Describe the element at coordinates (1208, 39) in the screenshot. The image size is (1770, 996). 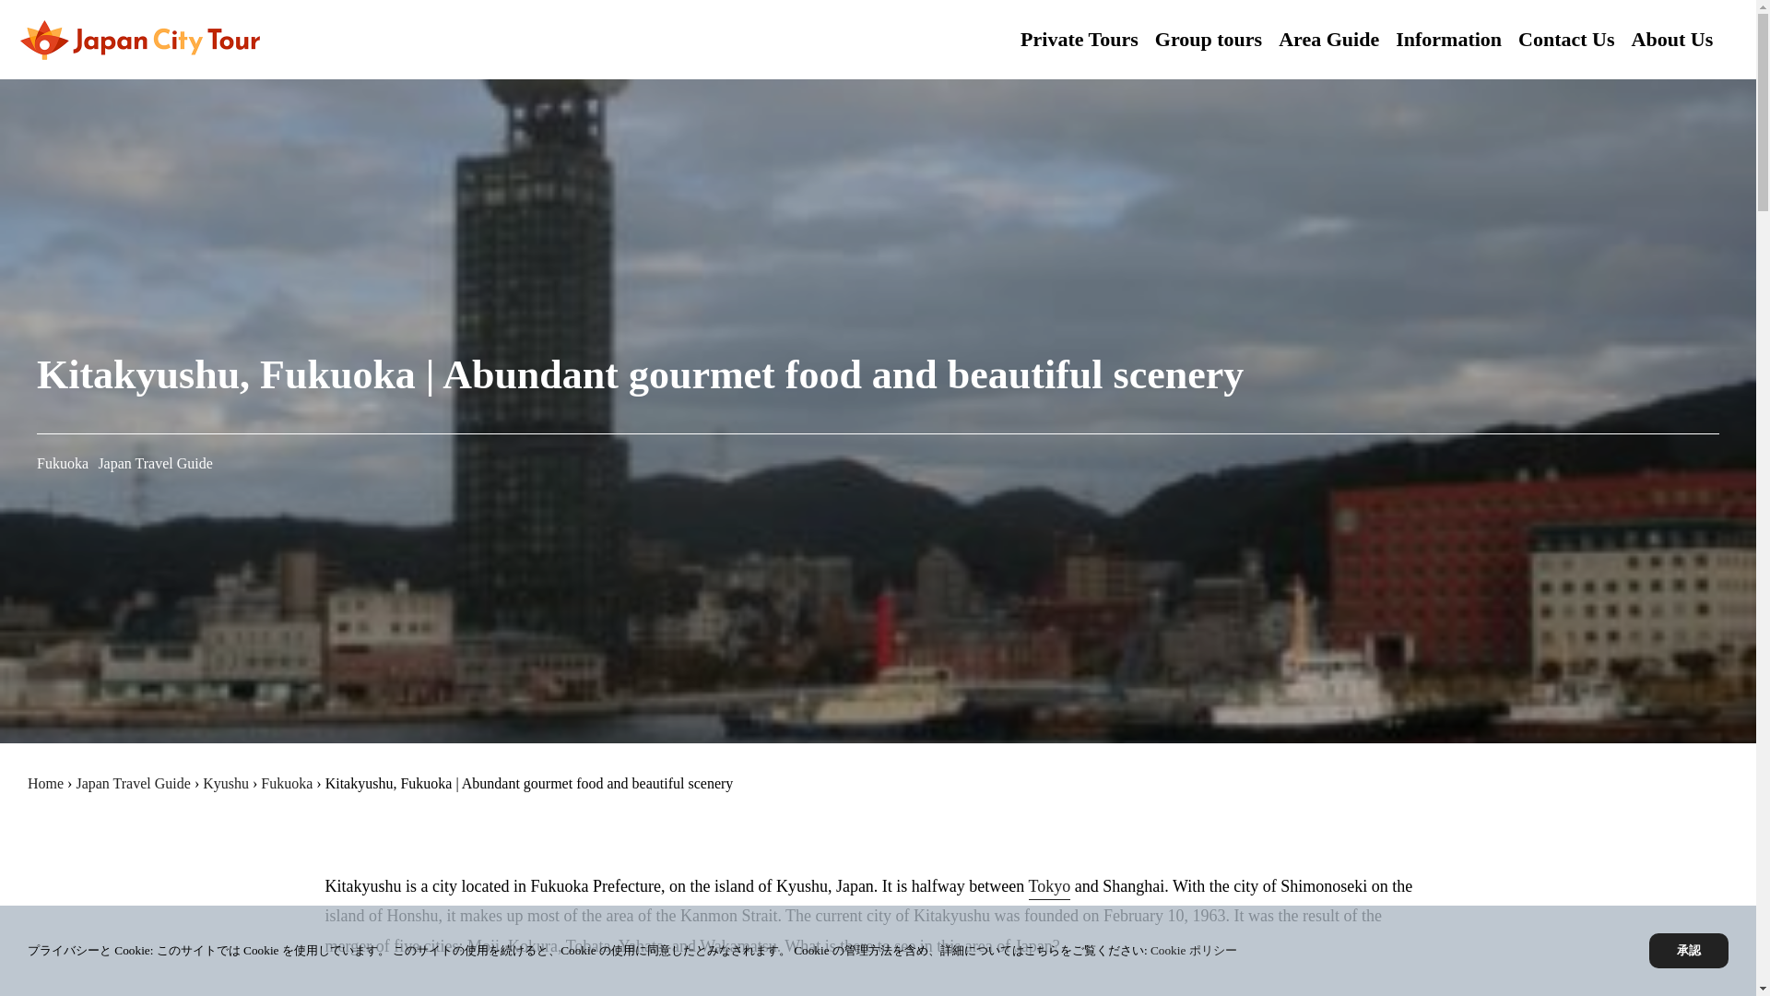
I see `Group tours` at that location.